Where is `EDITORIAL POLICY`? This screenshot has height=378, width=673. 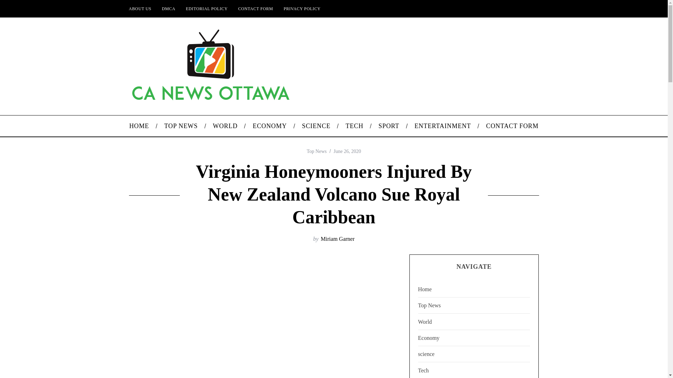 EDITORIAL POLICY is located at coordinates (206, 8).